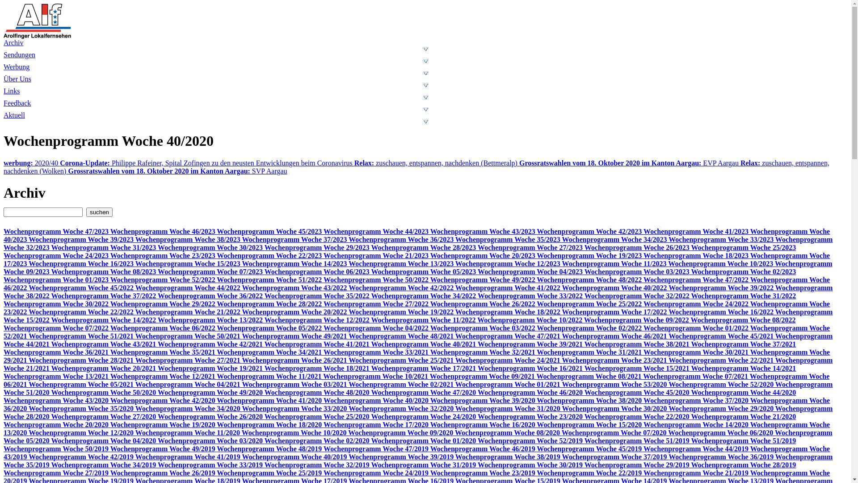 This screenshot has width=858, height=483. Describe the element at coordinates (509, 240) in the screenshot. I see `Wochenprogramm Woche 35/2023` at that location.